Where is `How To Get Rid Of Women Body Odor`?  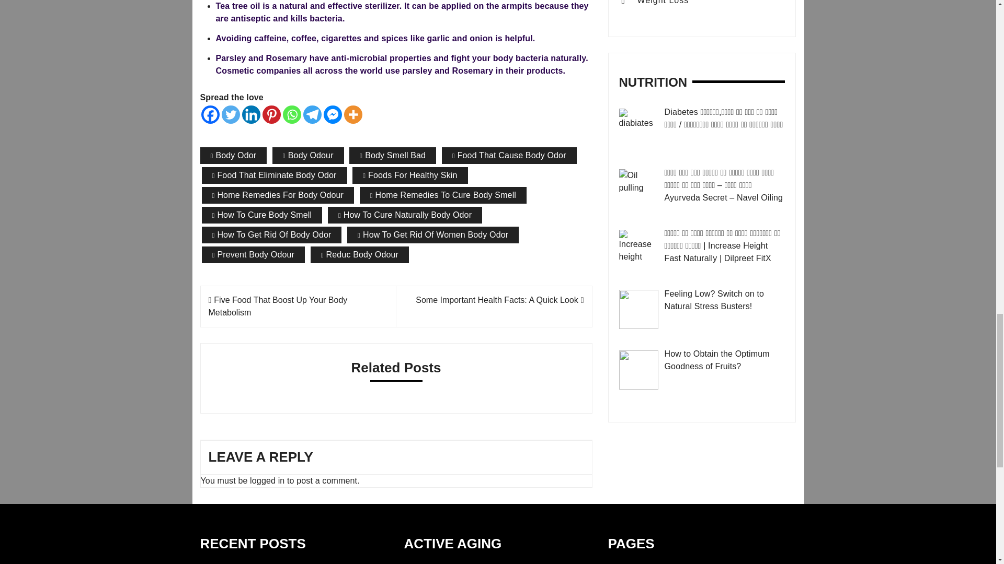 How To Get Rid Of Women Body Odor is located at coordinates (433, 235).